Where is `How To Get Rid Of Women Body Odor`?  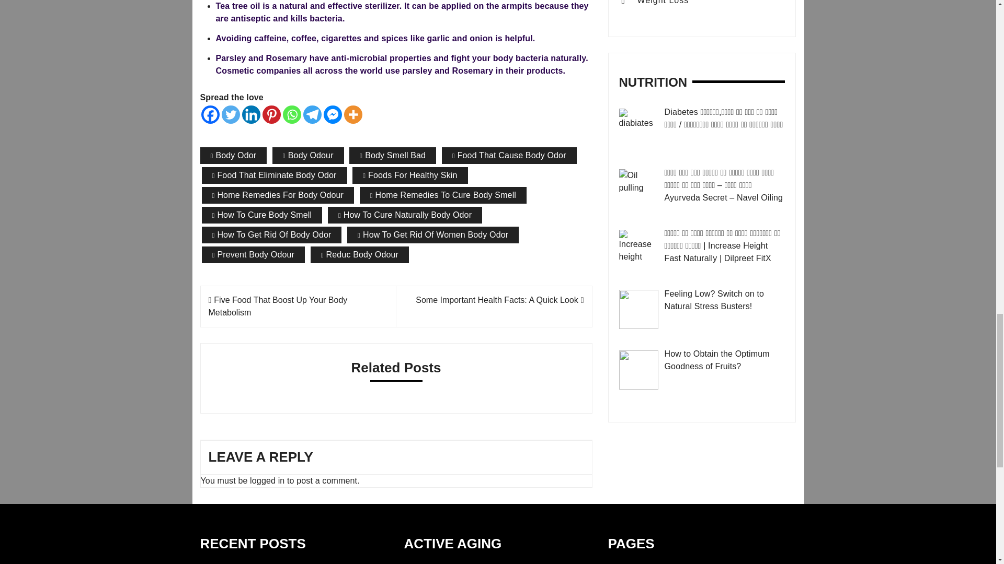 How To Get Rid Of Women Body Odor is located at coordinates (433, 235).